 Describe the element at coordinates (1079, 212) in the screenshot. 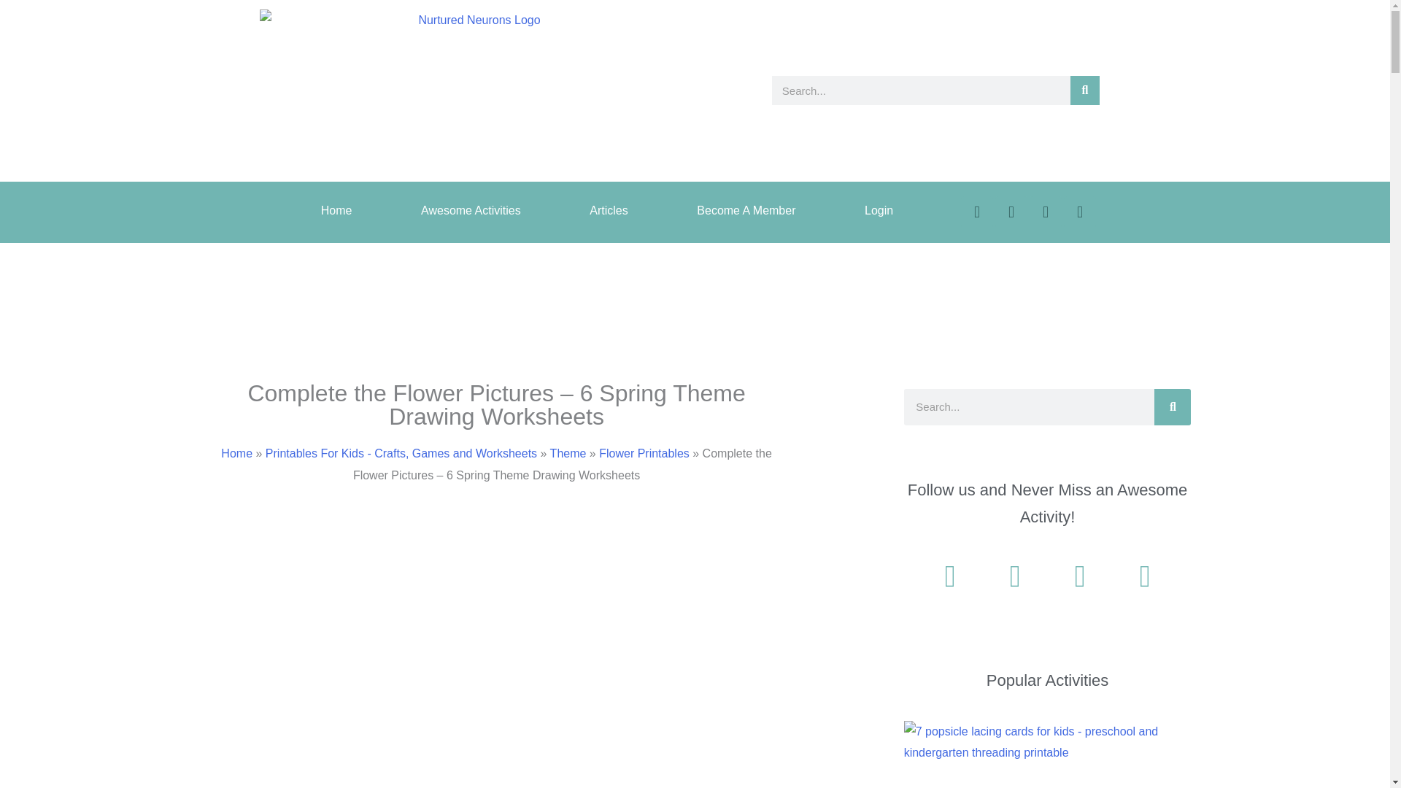

I see `Instagram` at that location.